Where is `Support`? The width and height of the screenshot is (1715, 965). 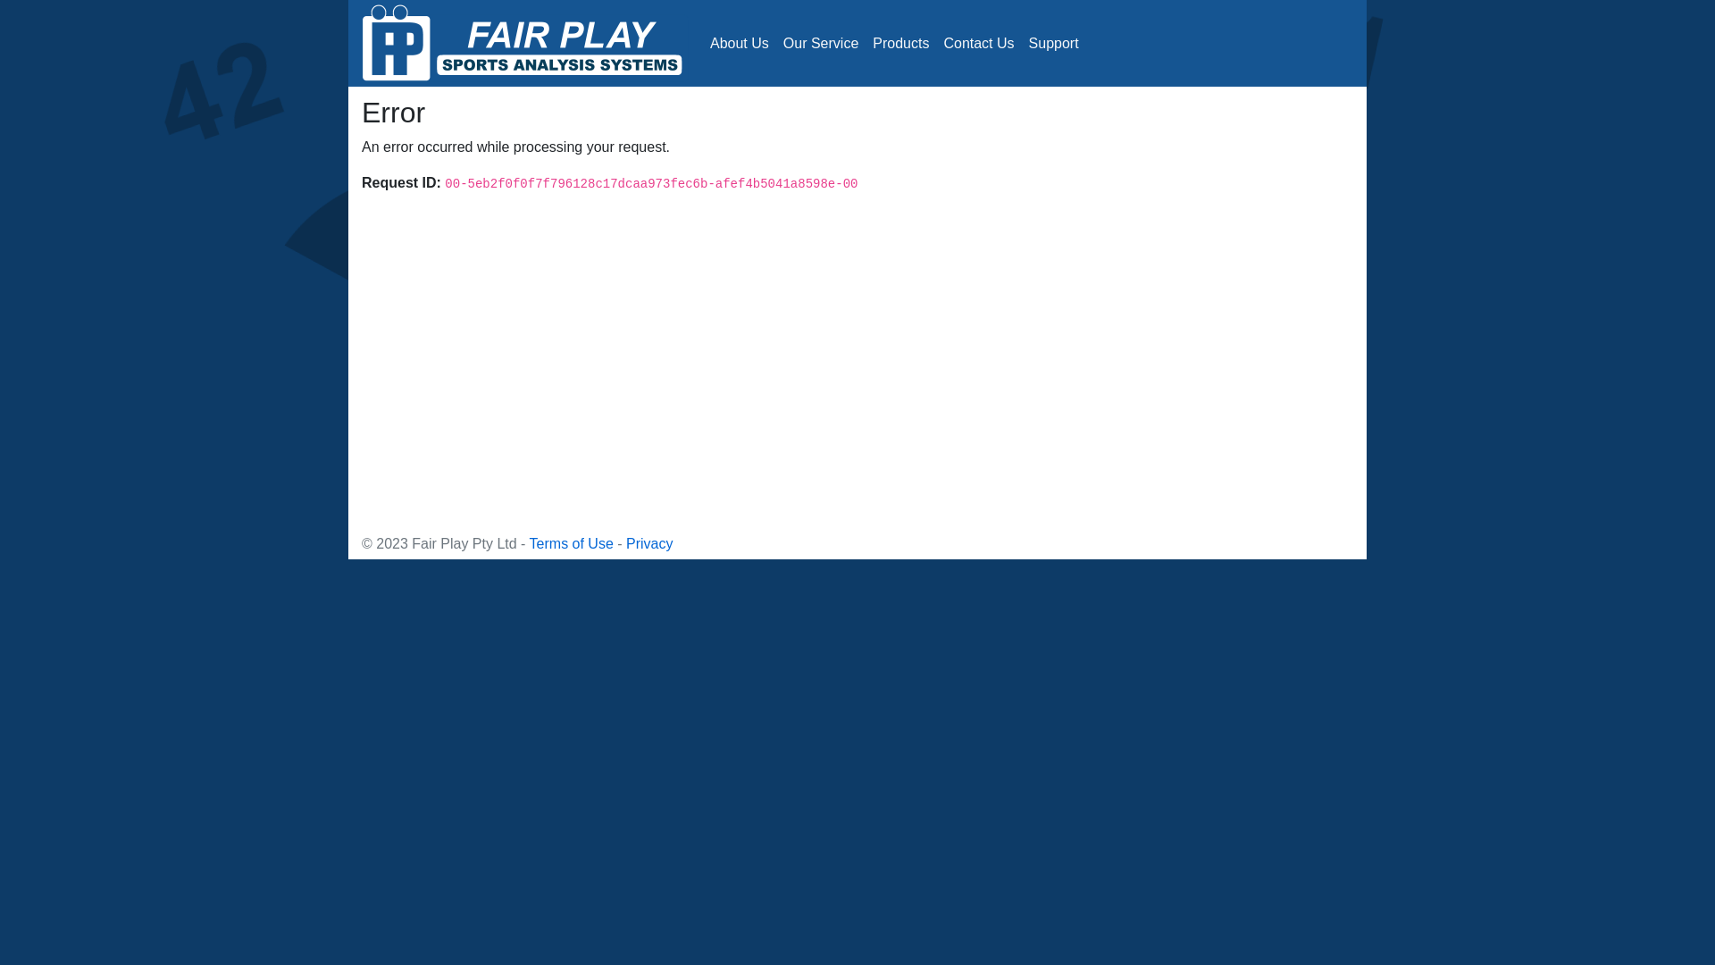
Support is located at coordinates (1054, 43).